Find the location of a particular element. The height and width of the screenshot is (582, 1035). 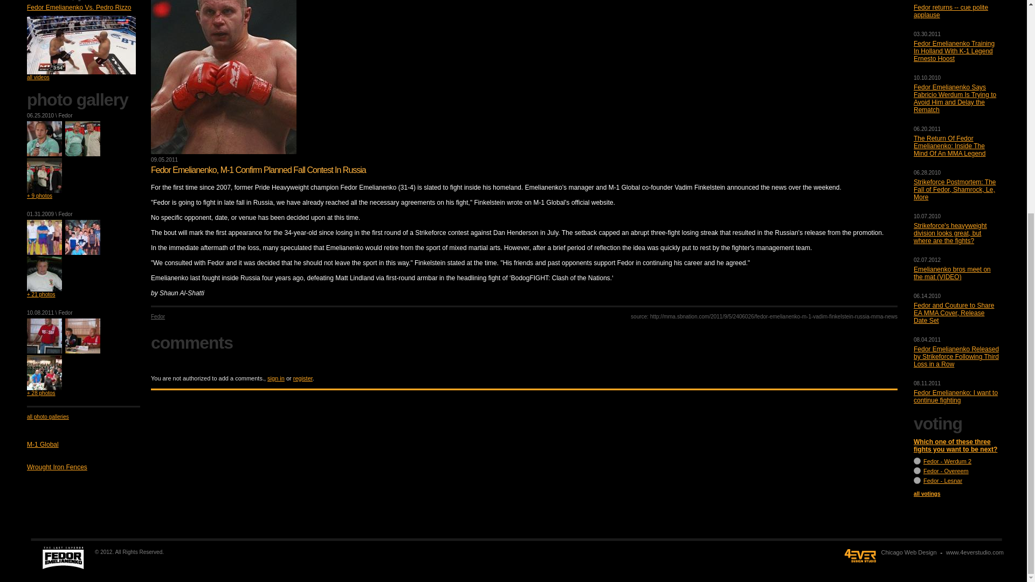

Chicago Web Design is located at coordinates (908, 552).